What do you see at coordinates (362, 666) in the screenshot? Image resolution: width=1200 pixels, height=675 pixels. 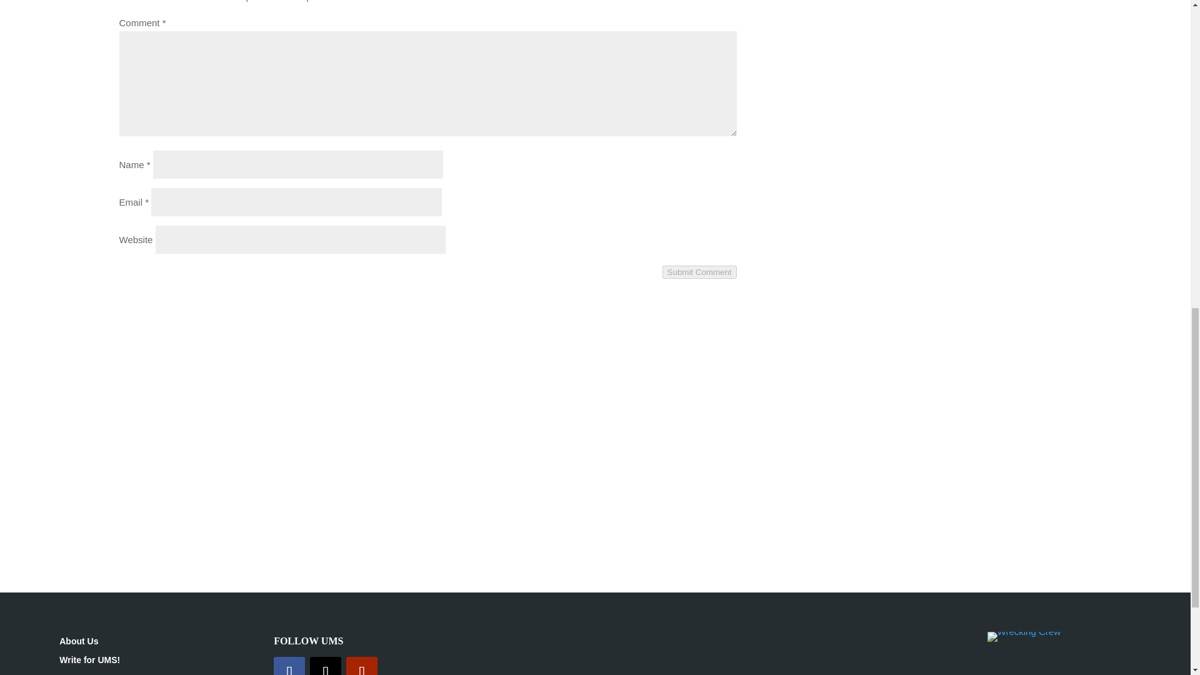 I see `Follow on Youtube` at bounding box center [362, 666].